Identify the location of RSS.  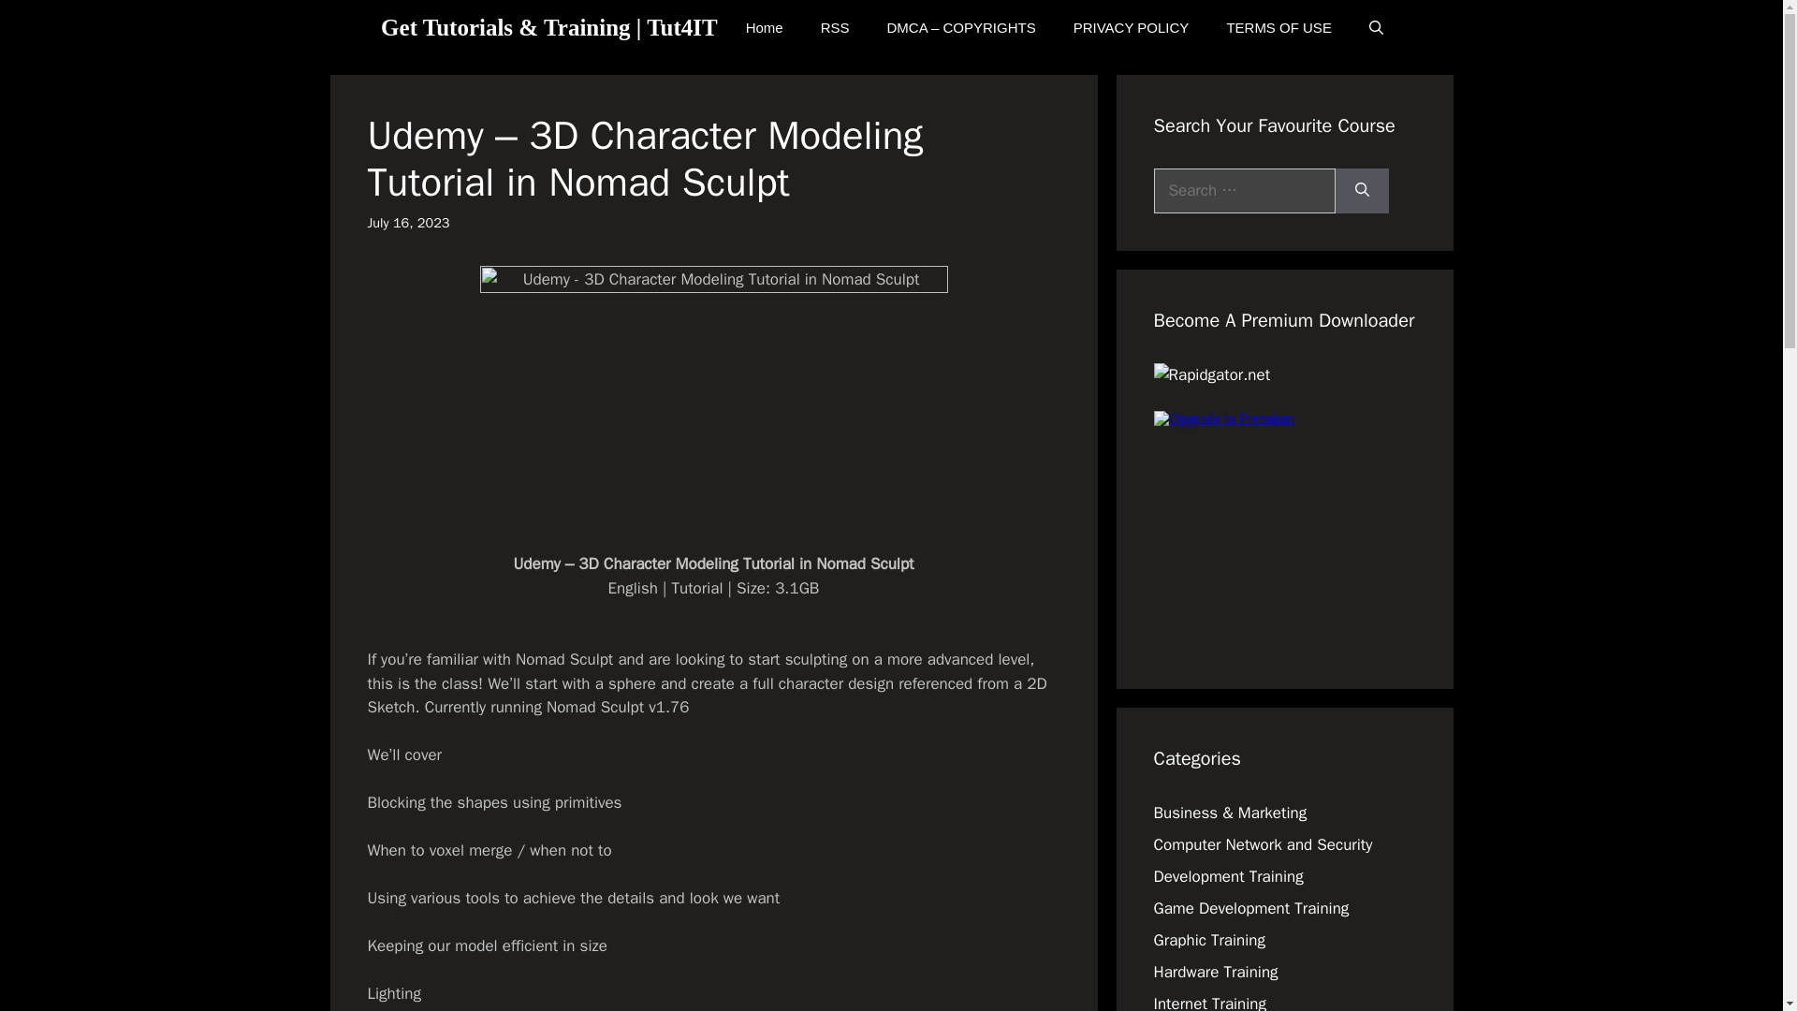
(835, 28).